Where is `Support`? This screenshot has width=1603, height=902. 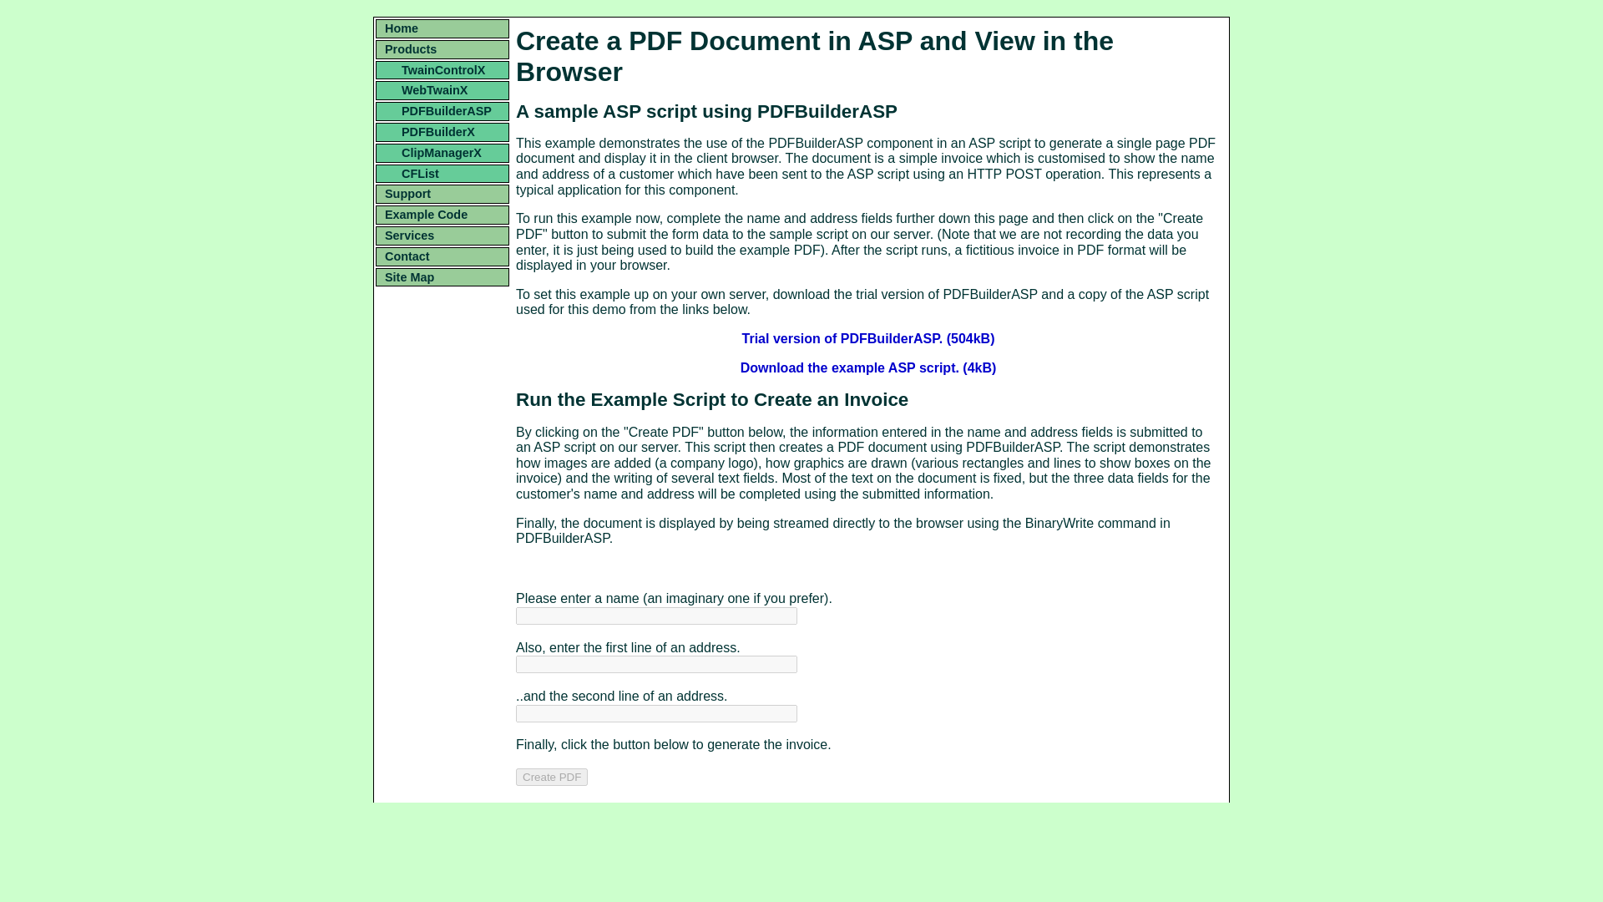
Support is located at coordinates (442, 194).